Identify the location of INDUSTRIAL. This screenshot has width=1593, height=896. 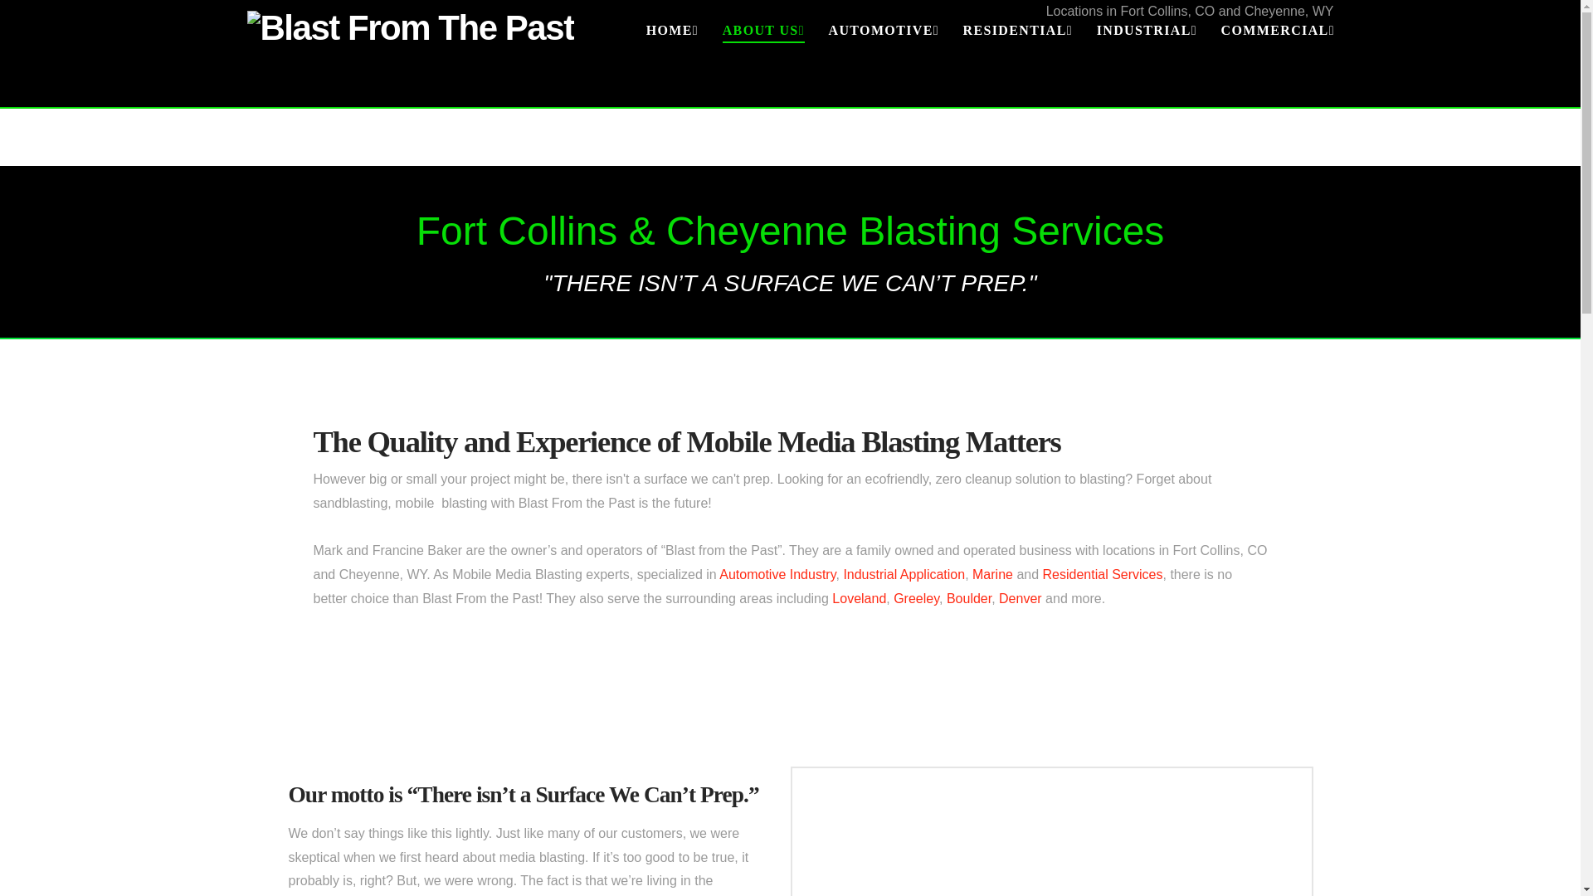
(1147, 61).